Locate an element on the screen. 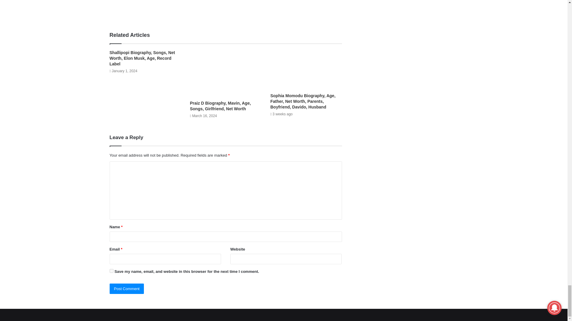 This screenshot has width=572, height=321. yes is located at coordinates (111, 271).